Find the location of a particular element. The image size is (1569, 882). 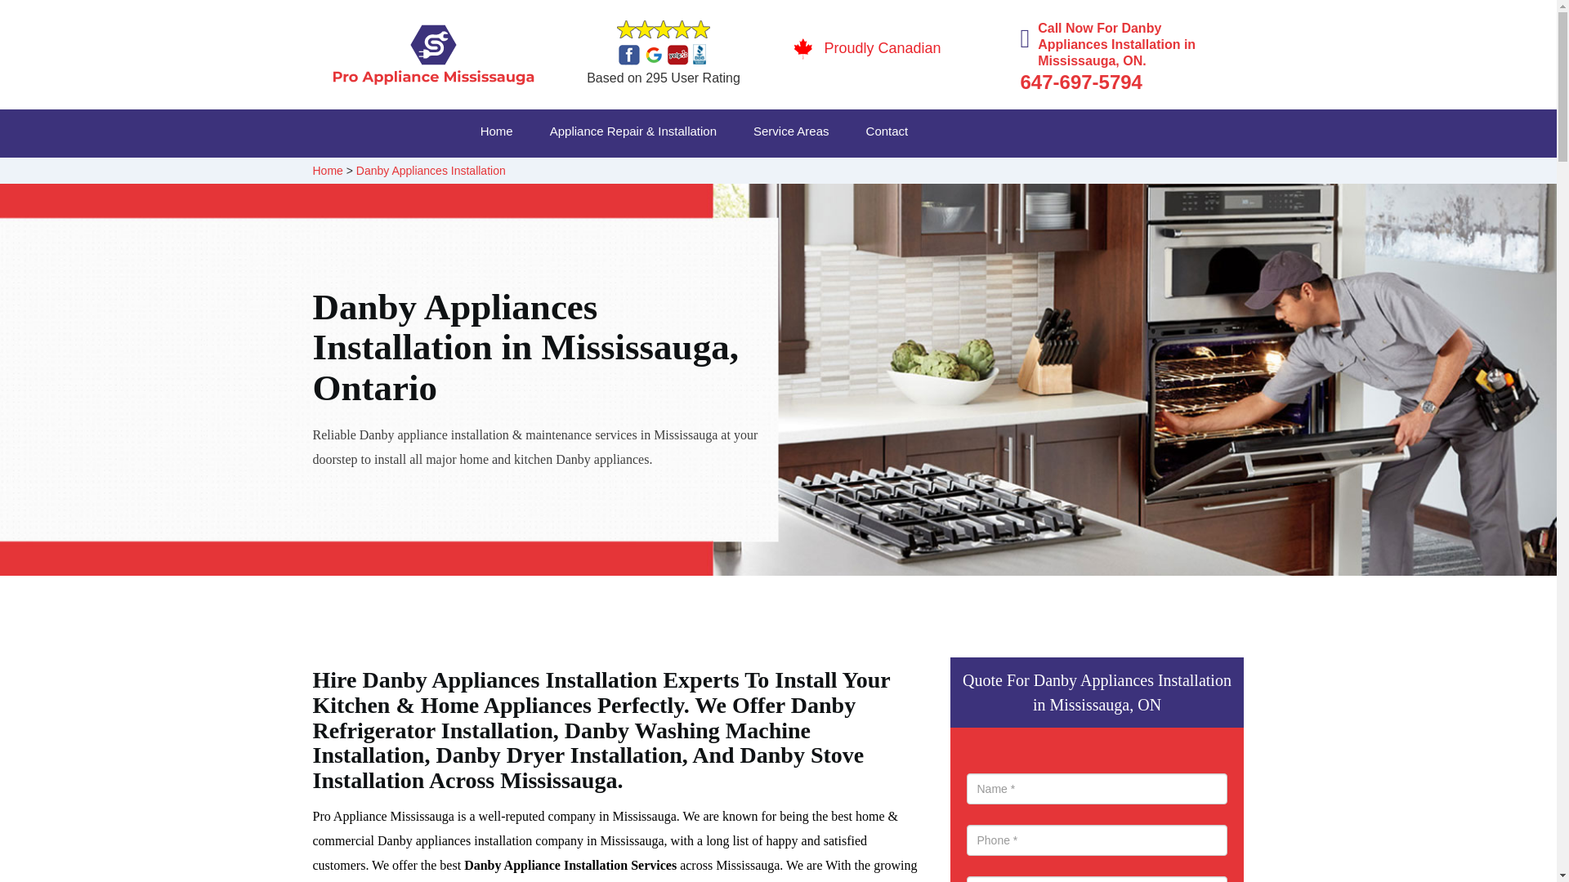

Washing Machine Installation is located at coordinates (867, 173).